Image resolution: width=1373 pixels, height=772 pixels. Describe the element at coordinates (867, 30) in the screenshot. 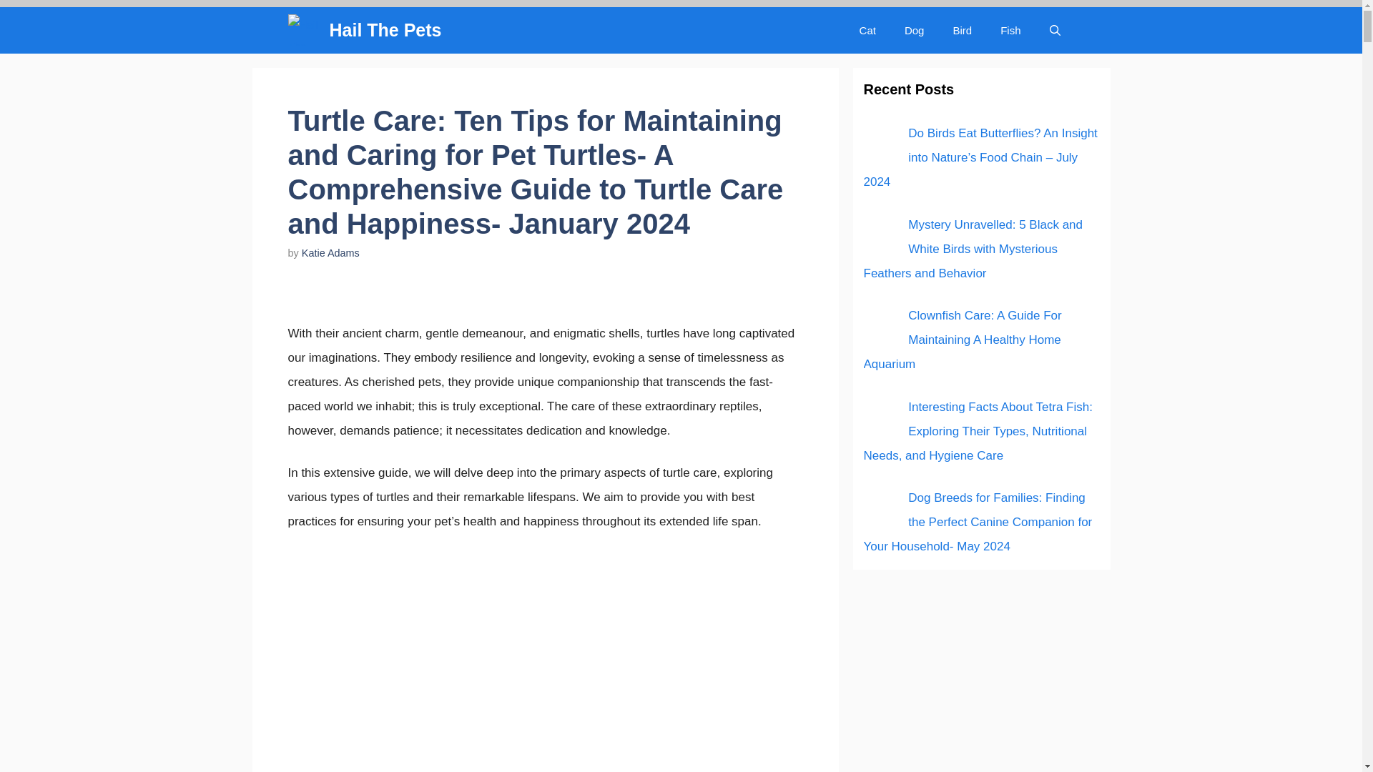

I see `Cat` at that location.